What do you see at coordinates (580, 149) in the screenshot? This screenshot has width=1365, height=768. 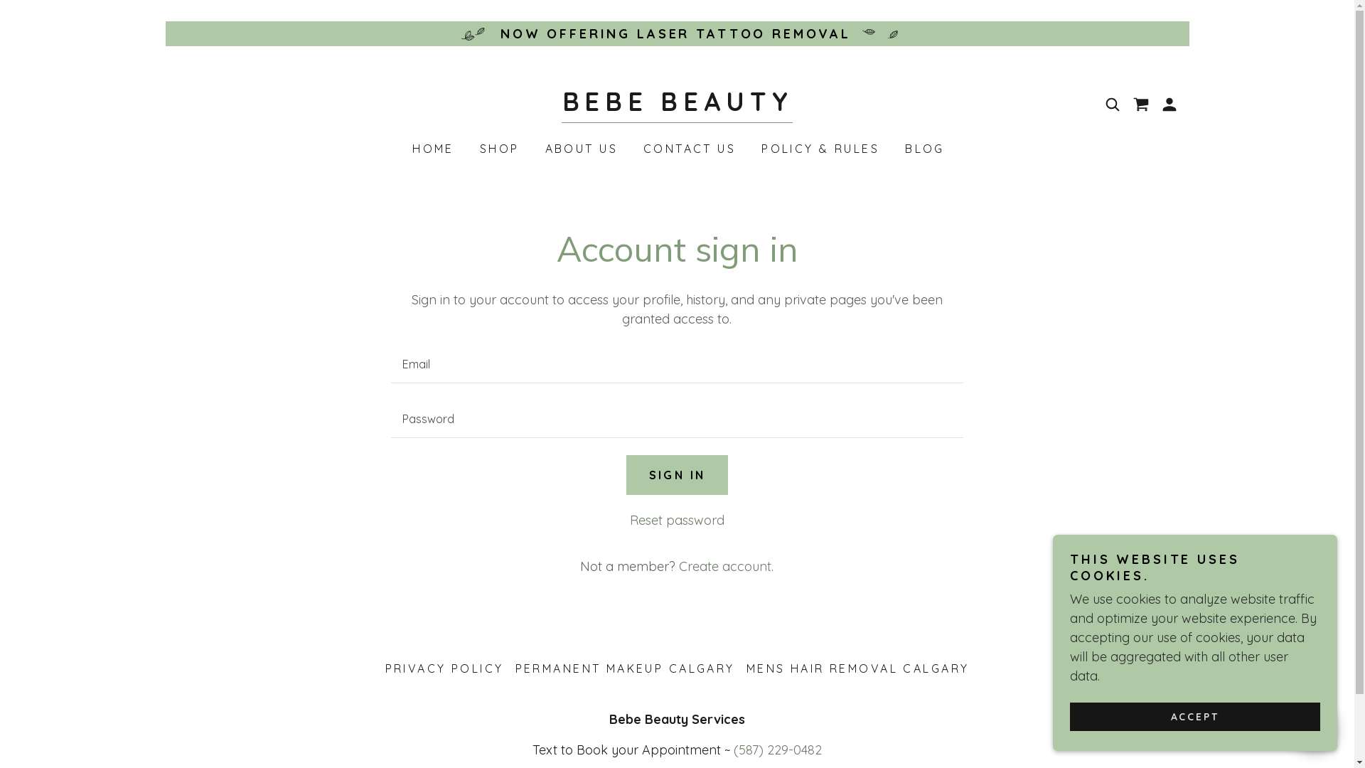 I see `ABOUT US` at bounding box center [580, 149].